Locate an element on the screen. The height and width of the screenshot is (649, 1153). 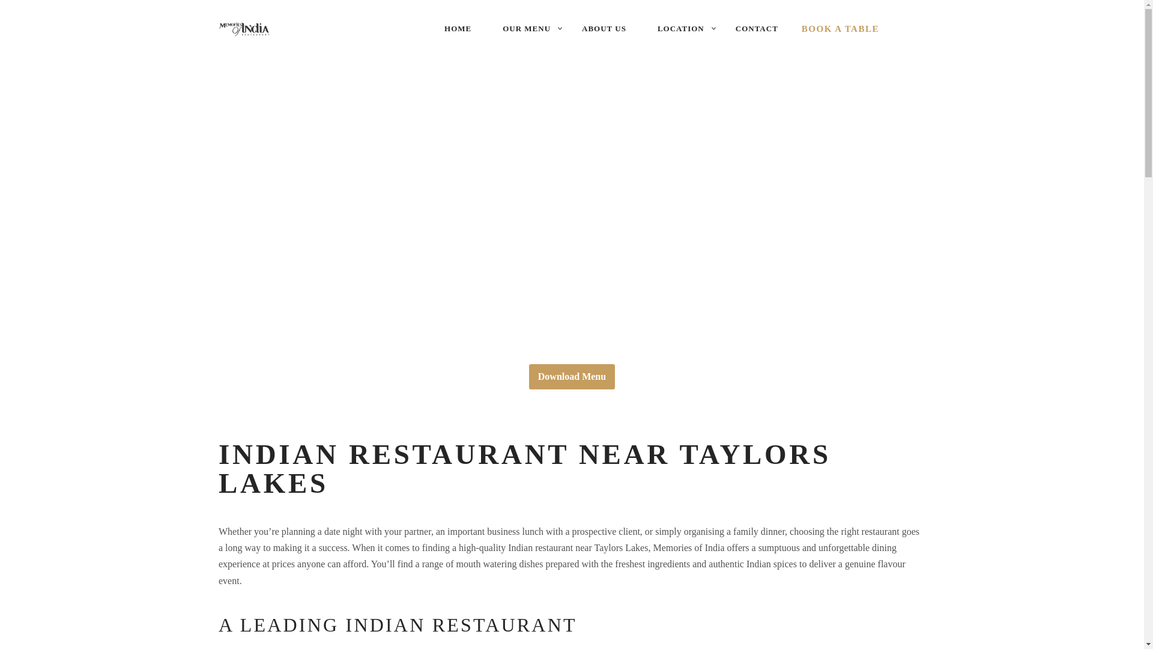
CONTACT is located at coordinates (757, 29).